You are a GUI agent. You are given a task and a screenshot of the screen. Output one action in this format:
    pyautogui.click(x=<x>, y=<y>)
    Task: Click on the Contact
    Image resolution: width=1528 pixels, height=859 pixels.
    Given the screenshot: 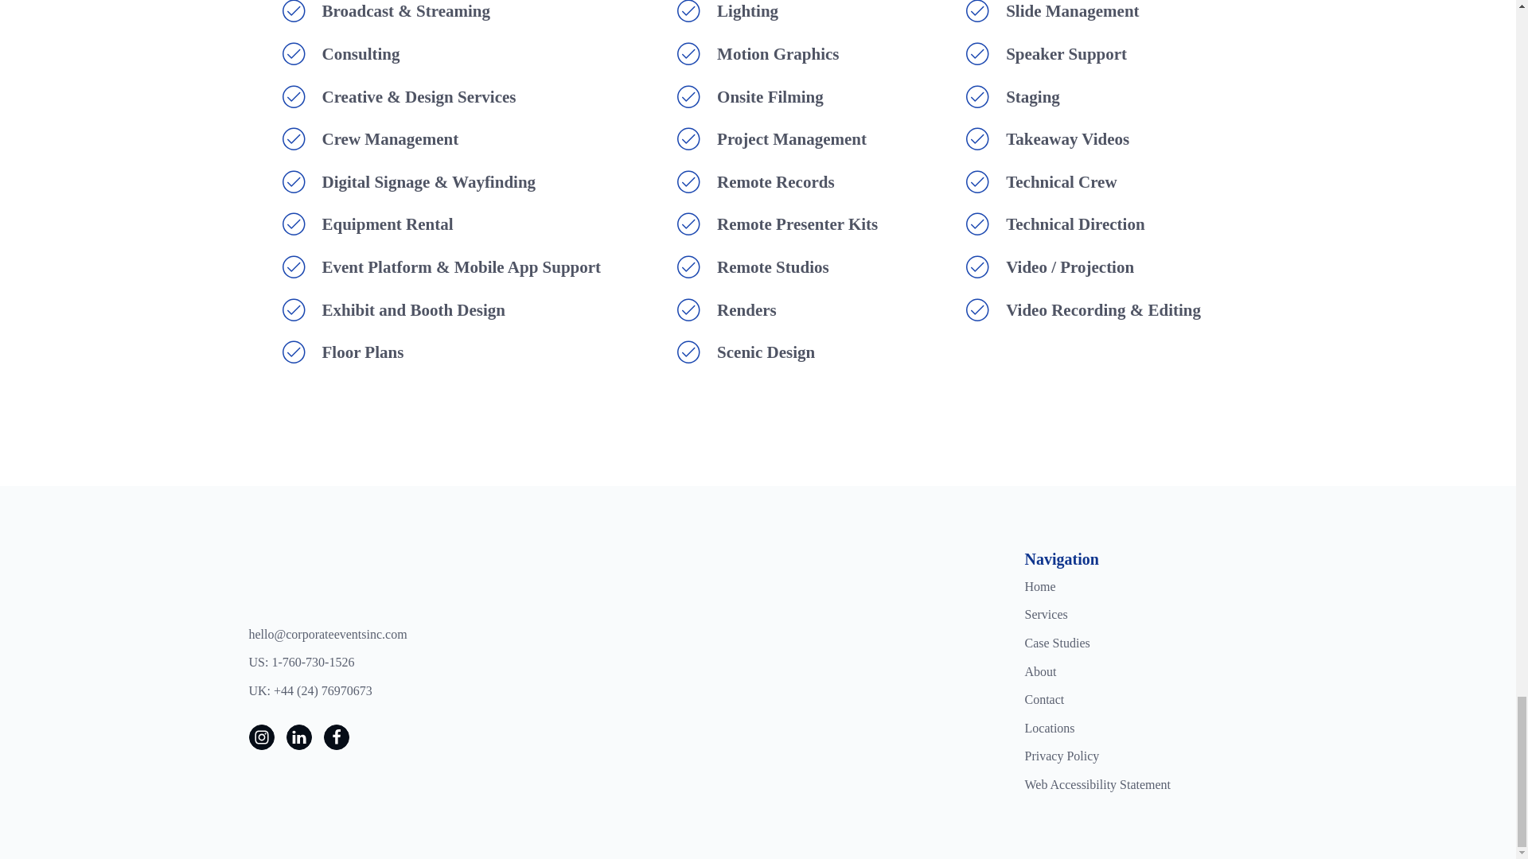 What is the action you would take?
    pyautogui.click(x=1045, y=700)
    